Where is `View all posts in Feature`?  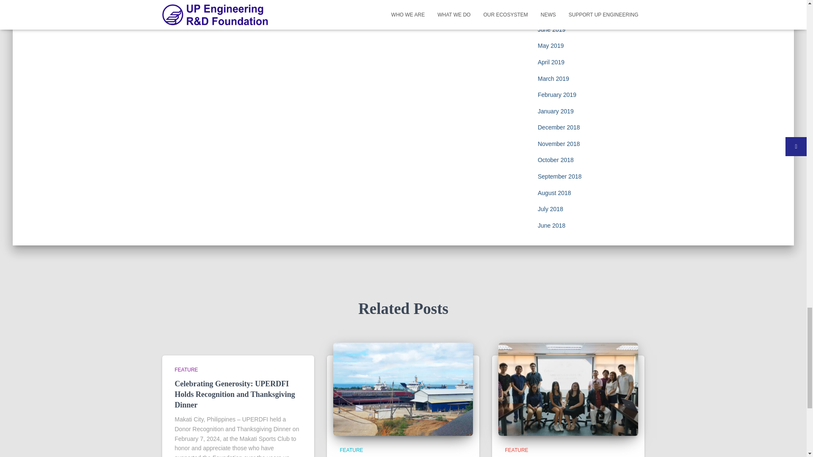 View all posts in Feature is located at coordinates (516, 450).